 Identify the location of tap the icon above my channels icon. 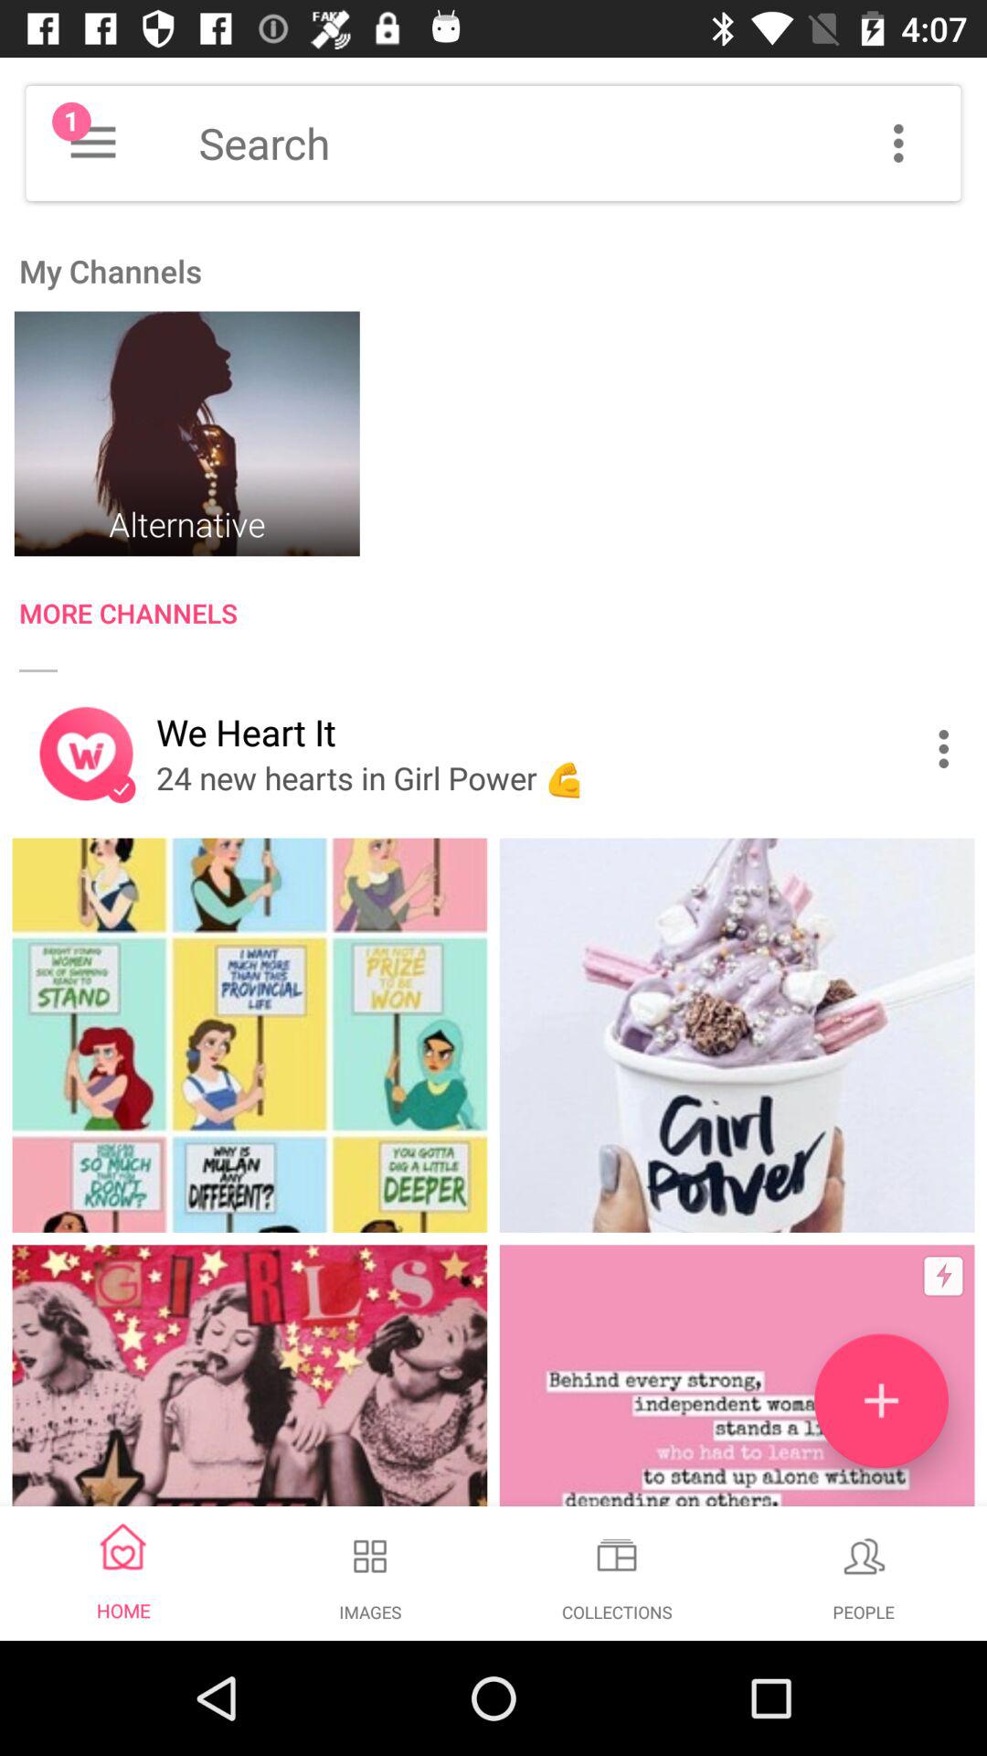
(93, 143).